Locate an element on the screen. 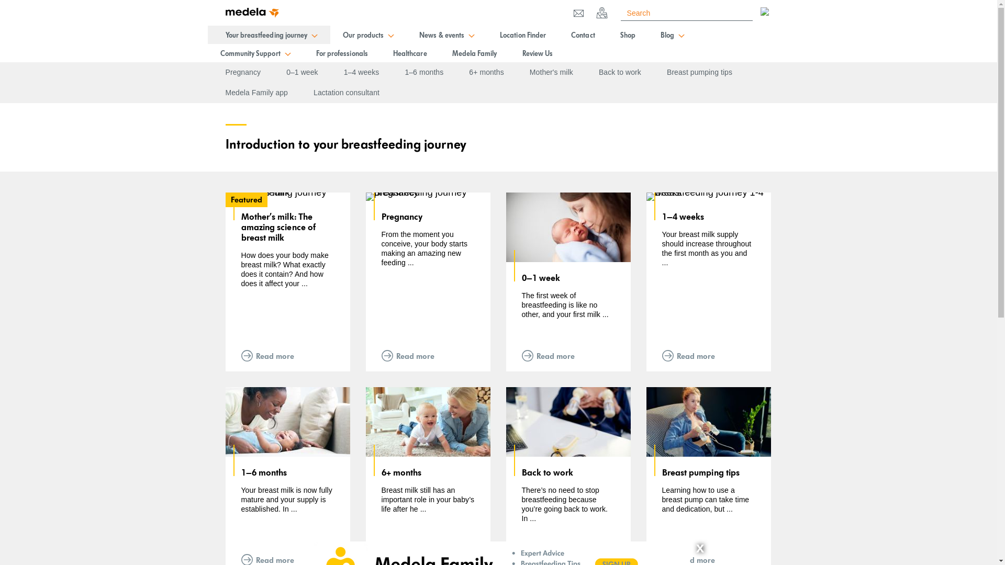 This screenshot has height=565, width=1005. Healthcare is located at coordinates (410, 53).